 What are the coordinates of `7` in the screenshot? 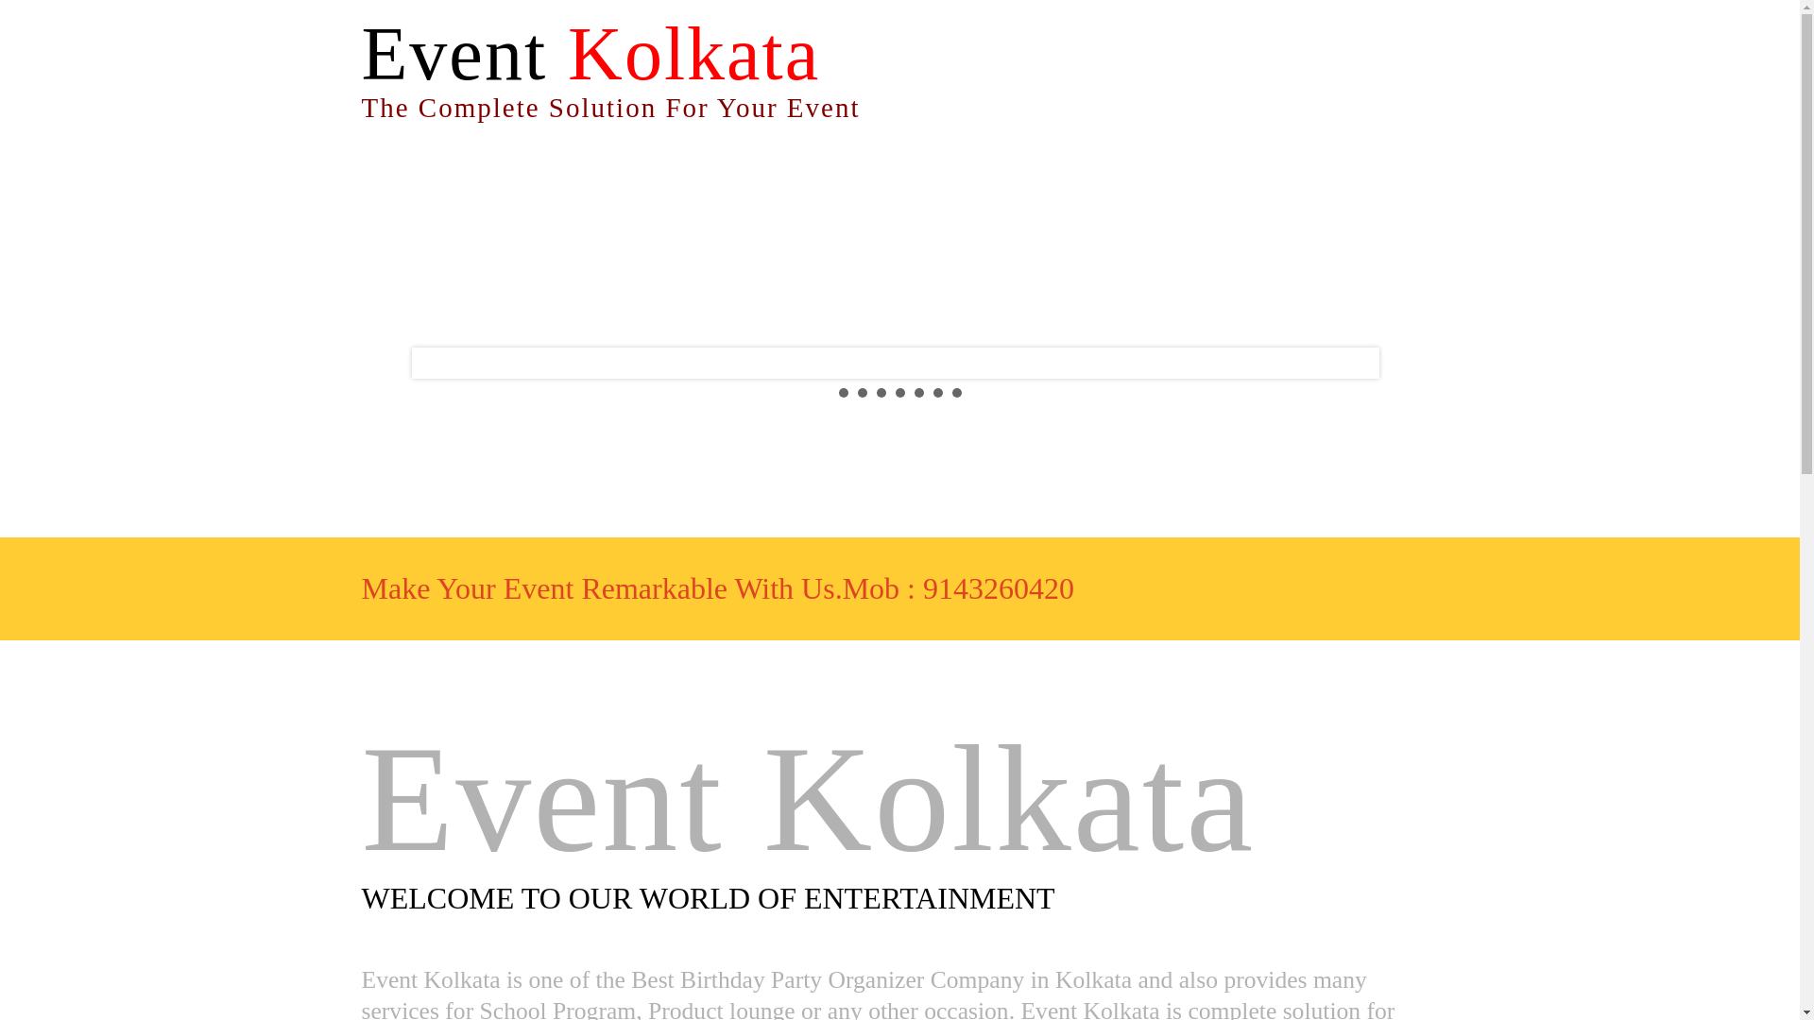 It's located at (956, 393).